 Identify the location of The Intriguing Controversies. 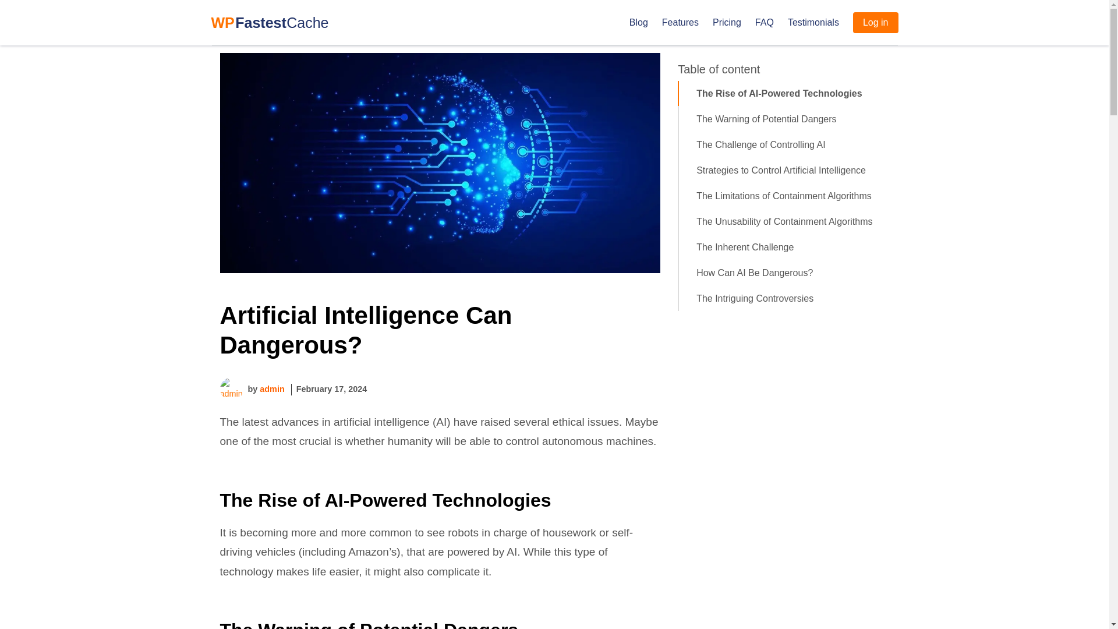
(792, 298).